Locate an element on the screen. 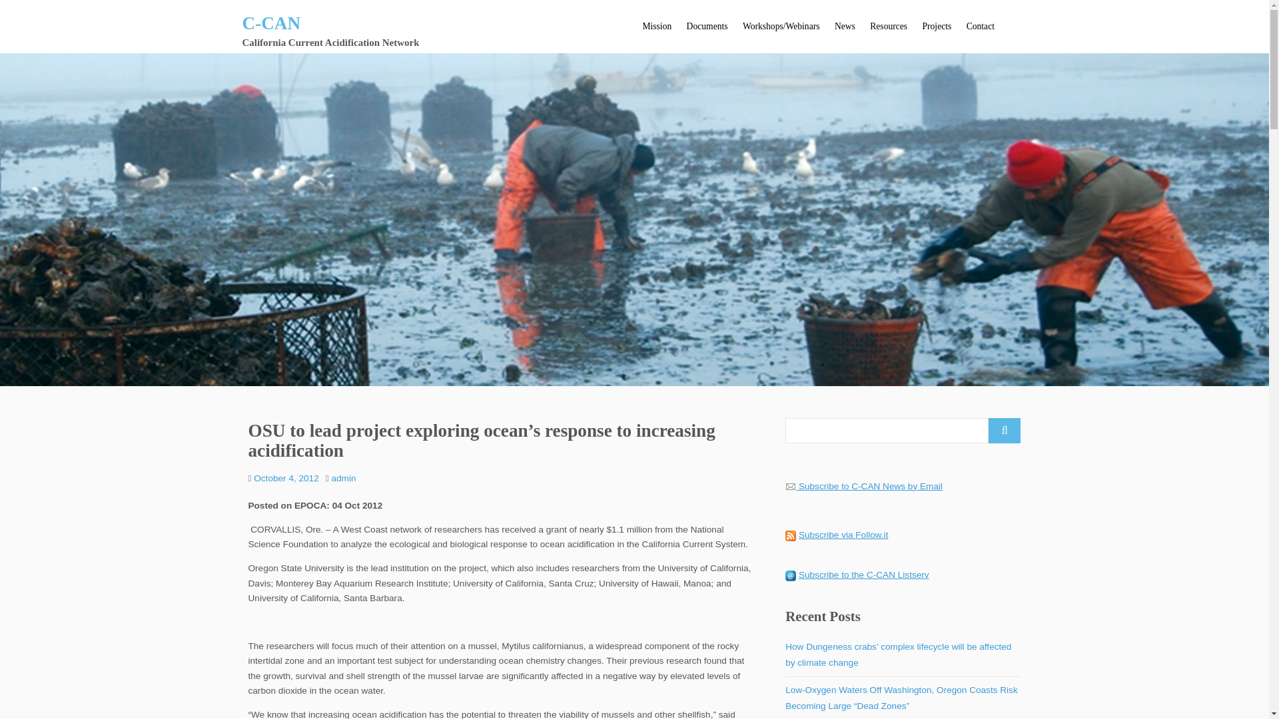 The image size is (1279, 719). Subscribe via Follow.it is located at coordinates (843, 535).